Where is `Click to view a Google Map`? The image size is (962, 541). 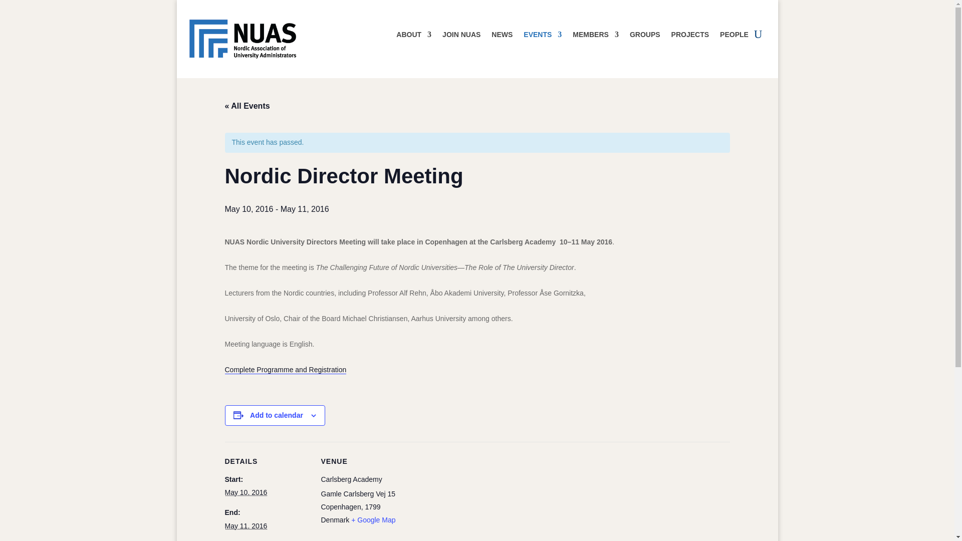 Click to view a Google Map is located at coordinates (373, 520).